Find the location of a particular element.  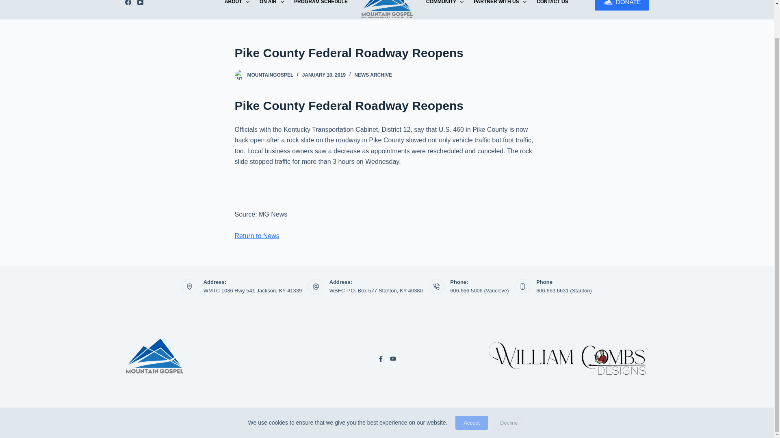

PROGRAM SCHEDULE is located at coordinates (320, 10).